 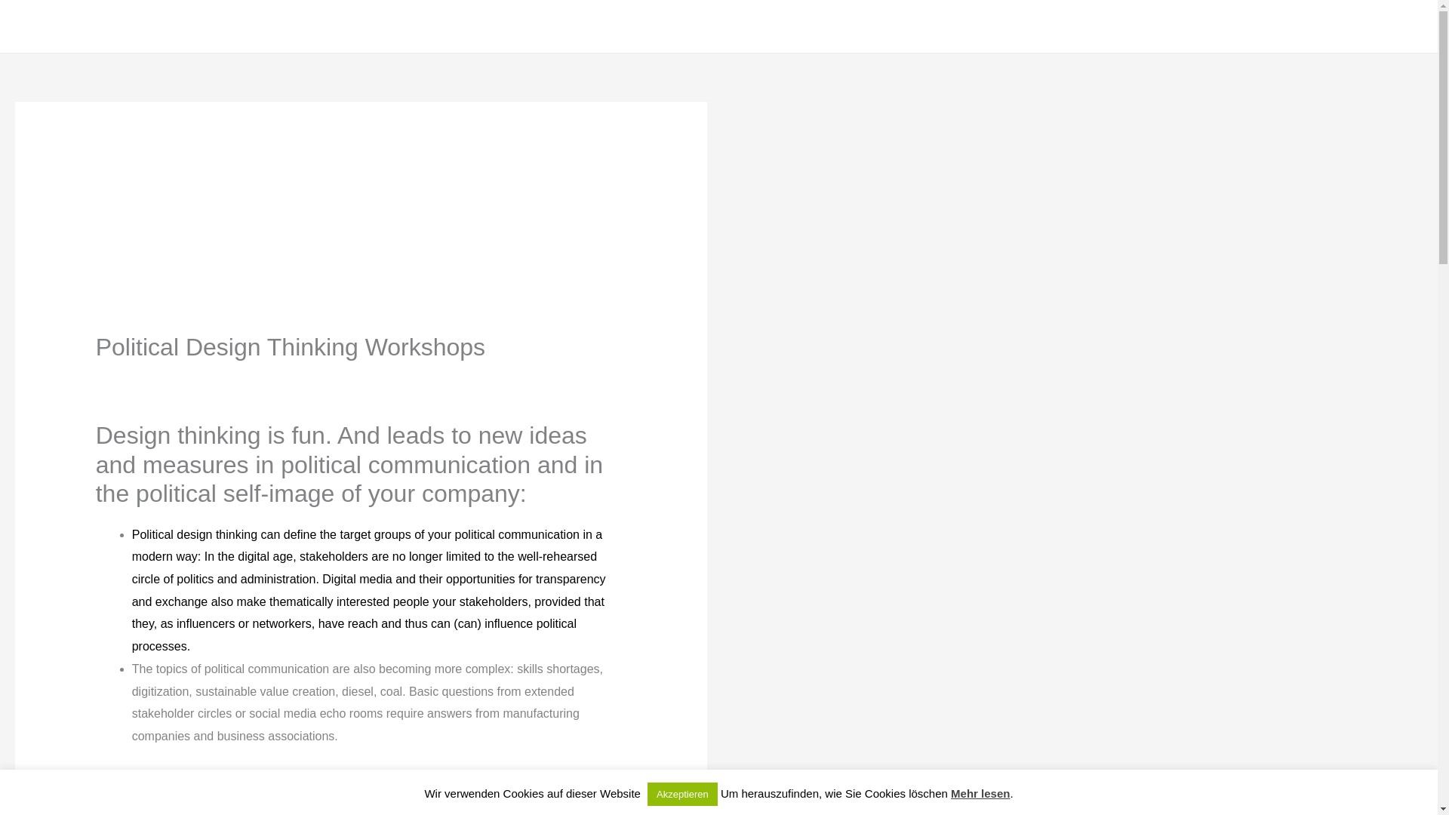 I want to click on Akzeptieren, so click(x=682, y=794).